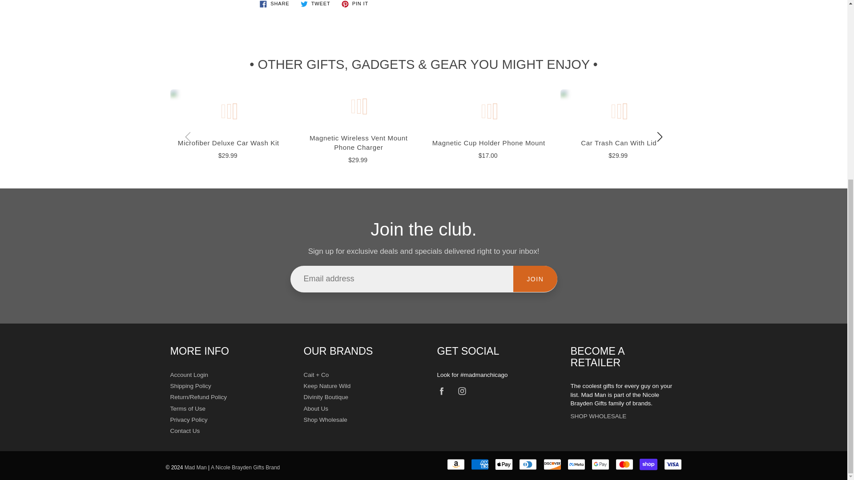 This screenshot has height=480, width=854. I want to click on Share on Facebook, so click(274, 4).